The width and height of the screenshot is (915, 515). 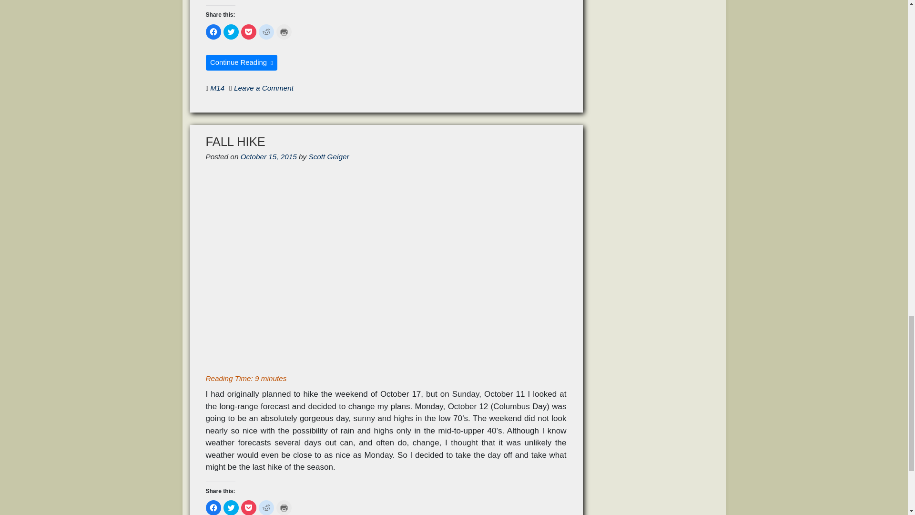 I want to click on October 15, 2015, so click(x=268, y=156).